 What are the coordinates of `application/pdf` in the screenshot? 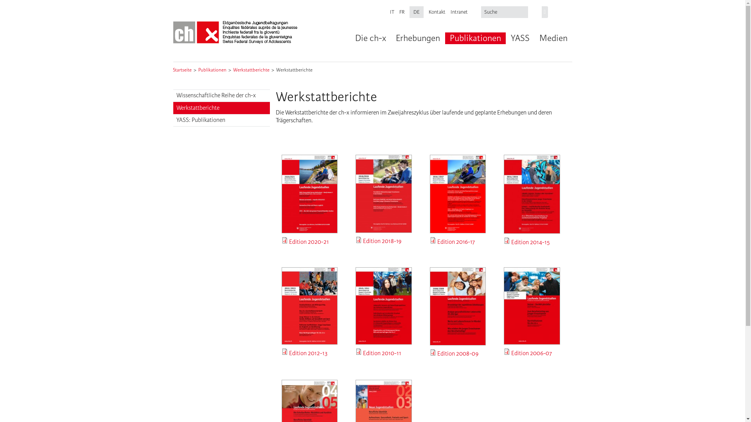 It's located at (433, 352).